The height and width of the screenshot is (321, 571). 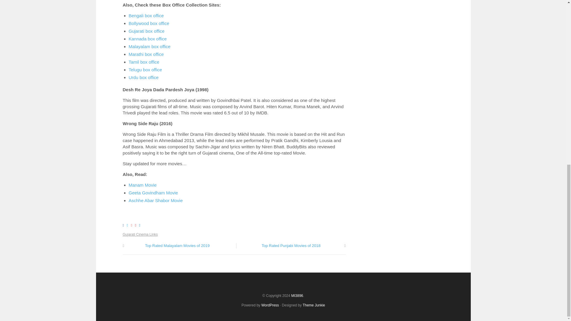 What do you see at coordinates (149, 23) in the screenshot?
I see `Bollywood box office` at bounding box center [149, 23].